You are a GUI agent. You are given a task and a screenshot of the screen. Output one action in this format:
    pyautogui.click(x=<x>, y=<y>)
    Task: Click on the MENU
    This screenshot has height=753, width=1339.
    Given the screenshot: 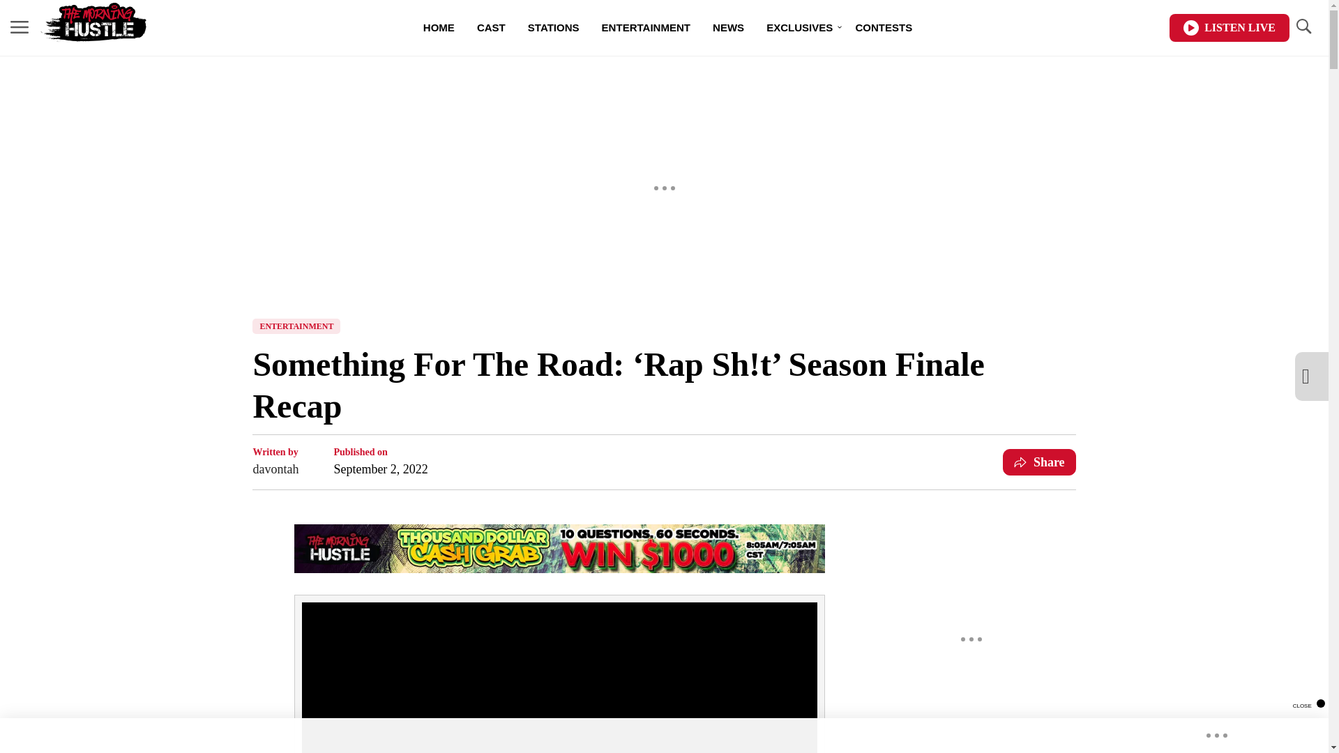 What is the action you would take?
    pyautogui.click(x=20, y=28)
    